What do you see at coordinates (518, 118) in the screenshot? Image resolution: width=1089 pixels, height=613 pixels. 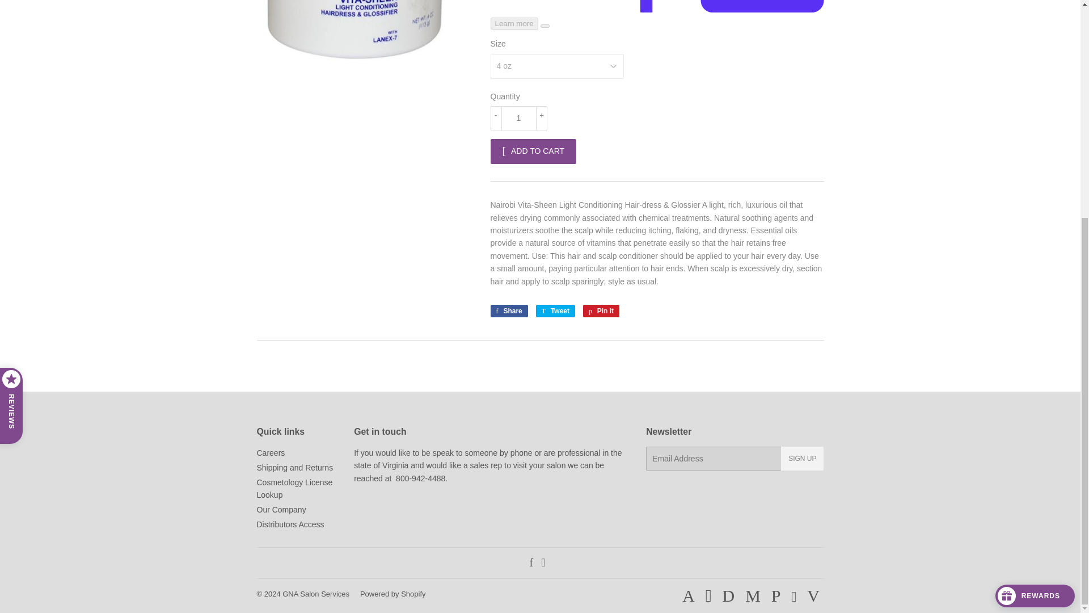 I see `1` at bounding box center [518, 118].